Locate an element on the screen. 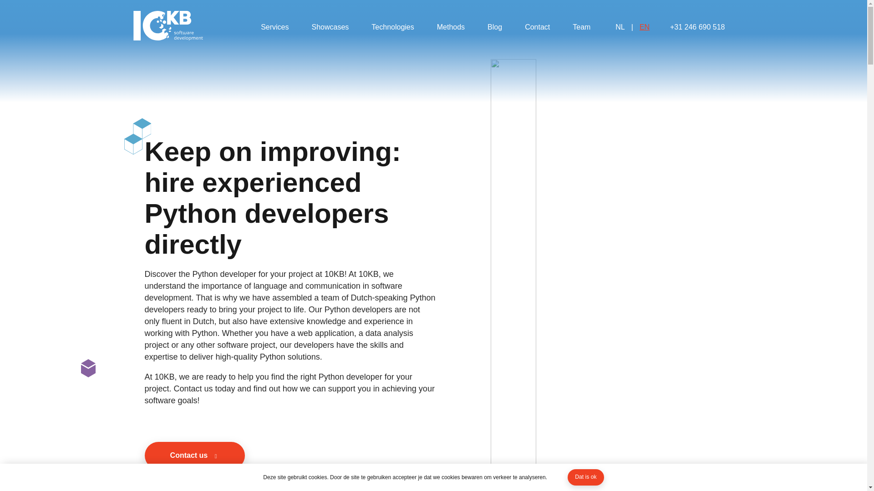  Blog is located at coordinates (494, 27).